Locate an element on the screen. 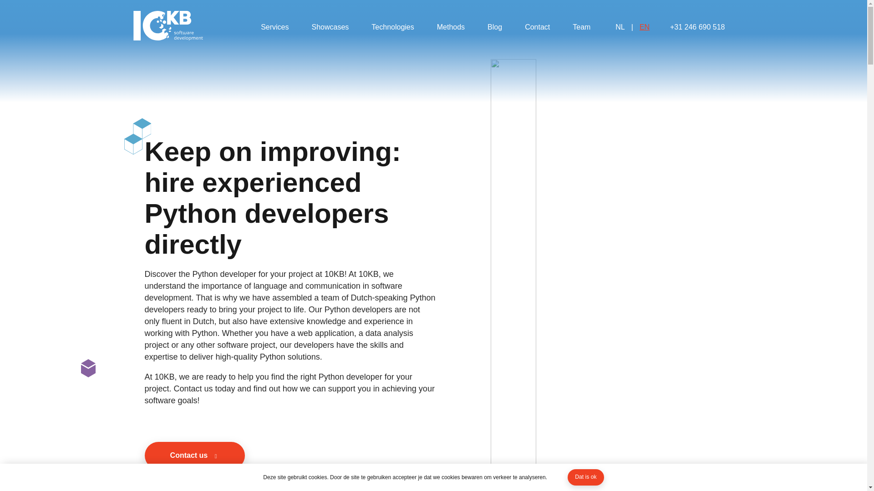  Blog is located at coordinates (494, 27).